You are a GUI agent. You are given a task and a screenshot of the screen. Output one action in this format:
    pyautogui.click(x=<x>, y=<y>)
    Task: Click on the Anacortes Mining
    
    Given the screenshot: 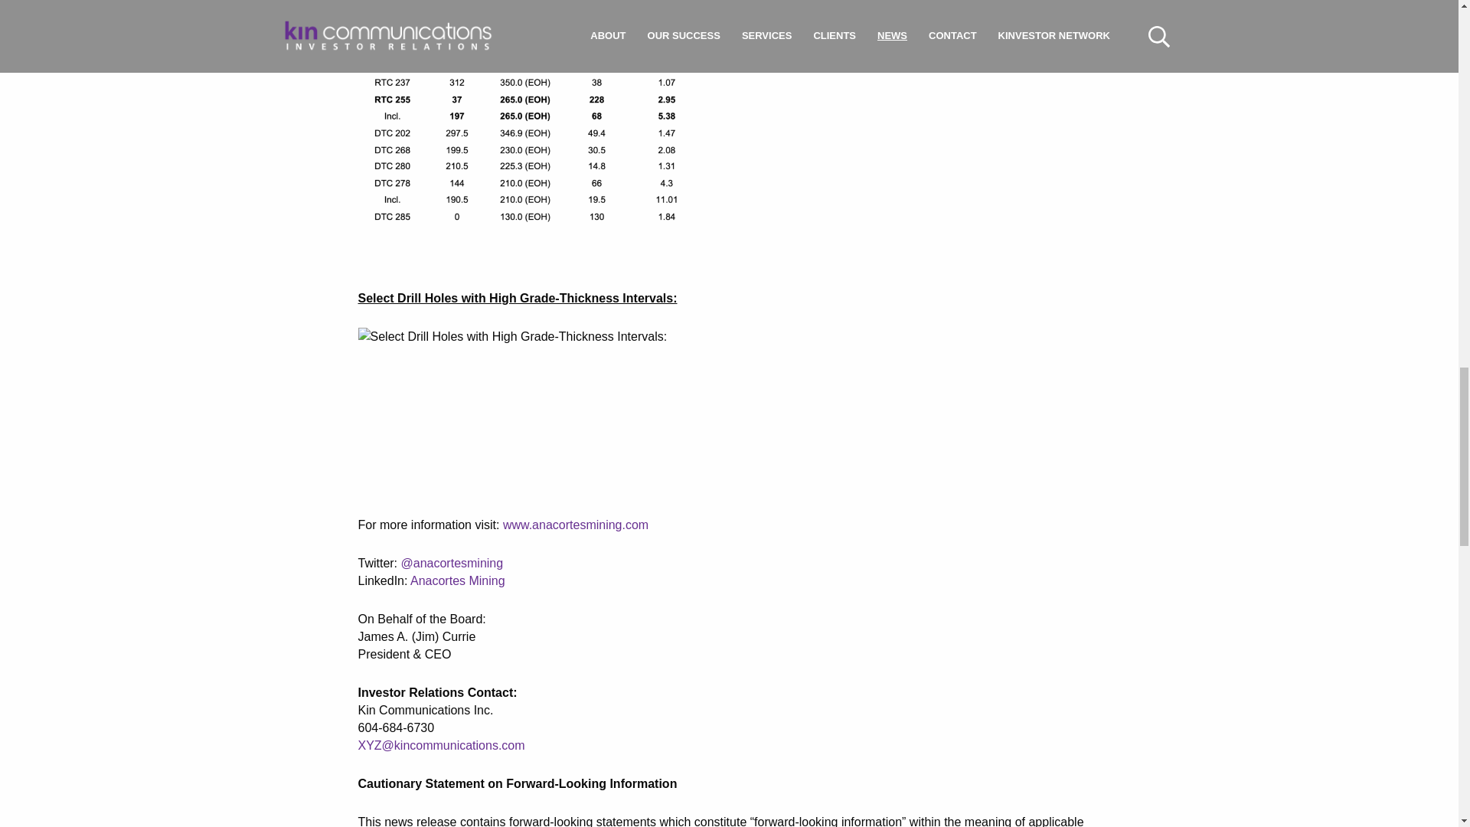 What is the action you would take?
    pyautogui.click(x=458, y=580)
    